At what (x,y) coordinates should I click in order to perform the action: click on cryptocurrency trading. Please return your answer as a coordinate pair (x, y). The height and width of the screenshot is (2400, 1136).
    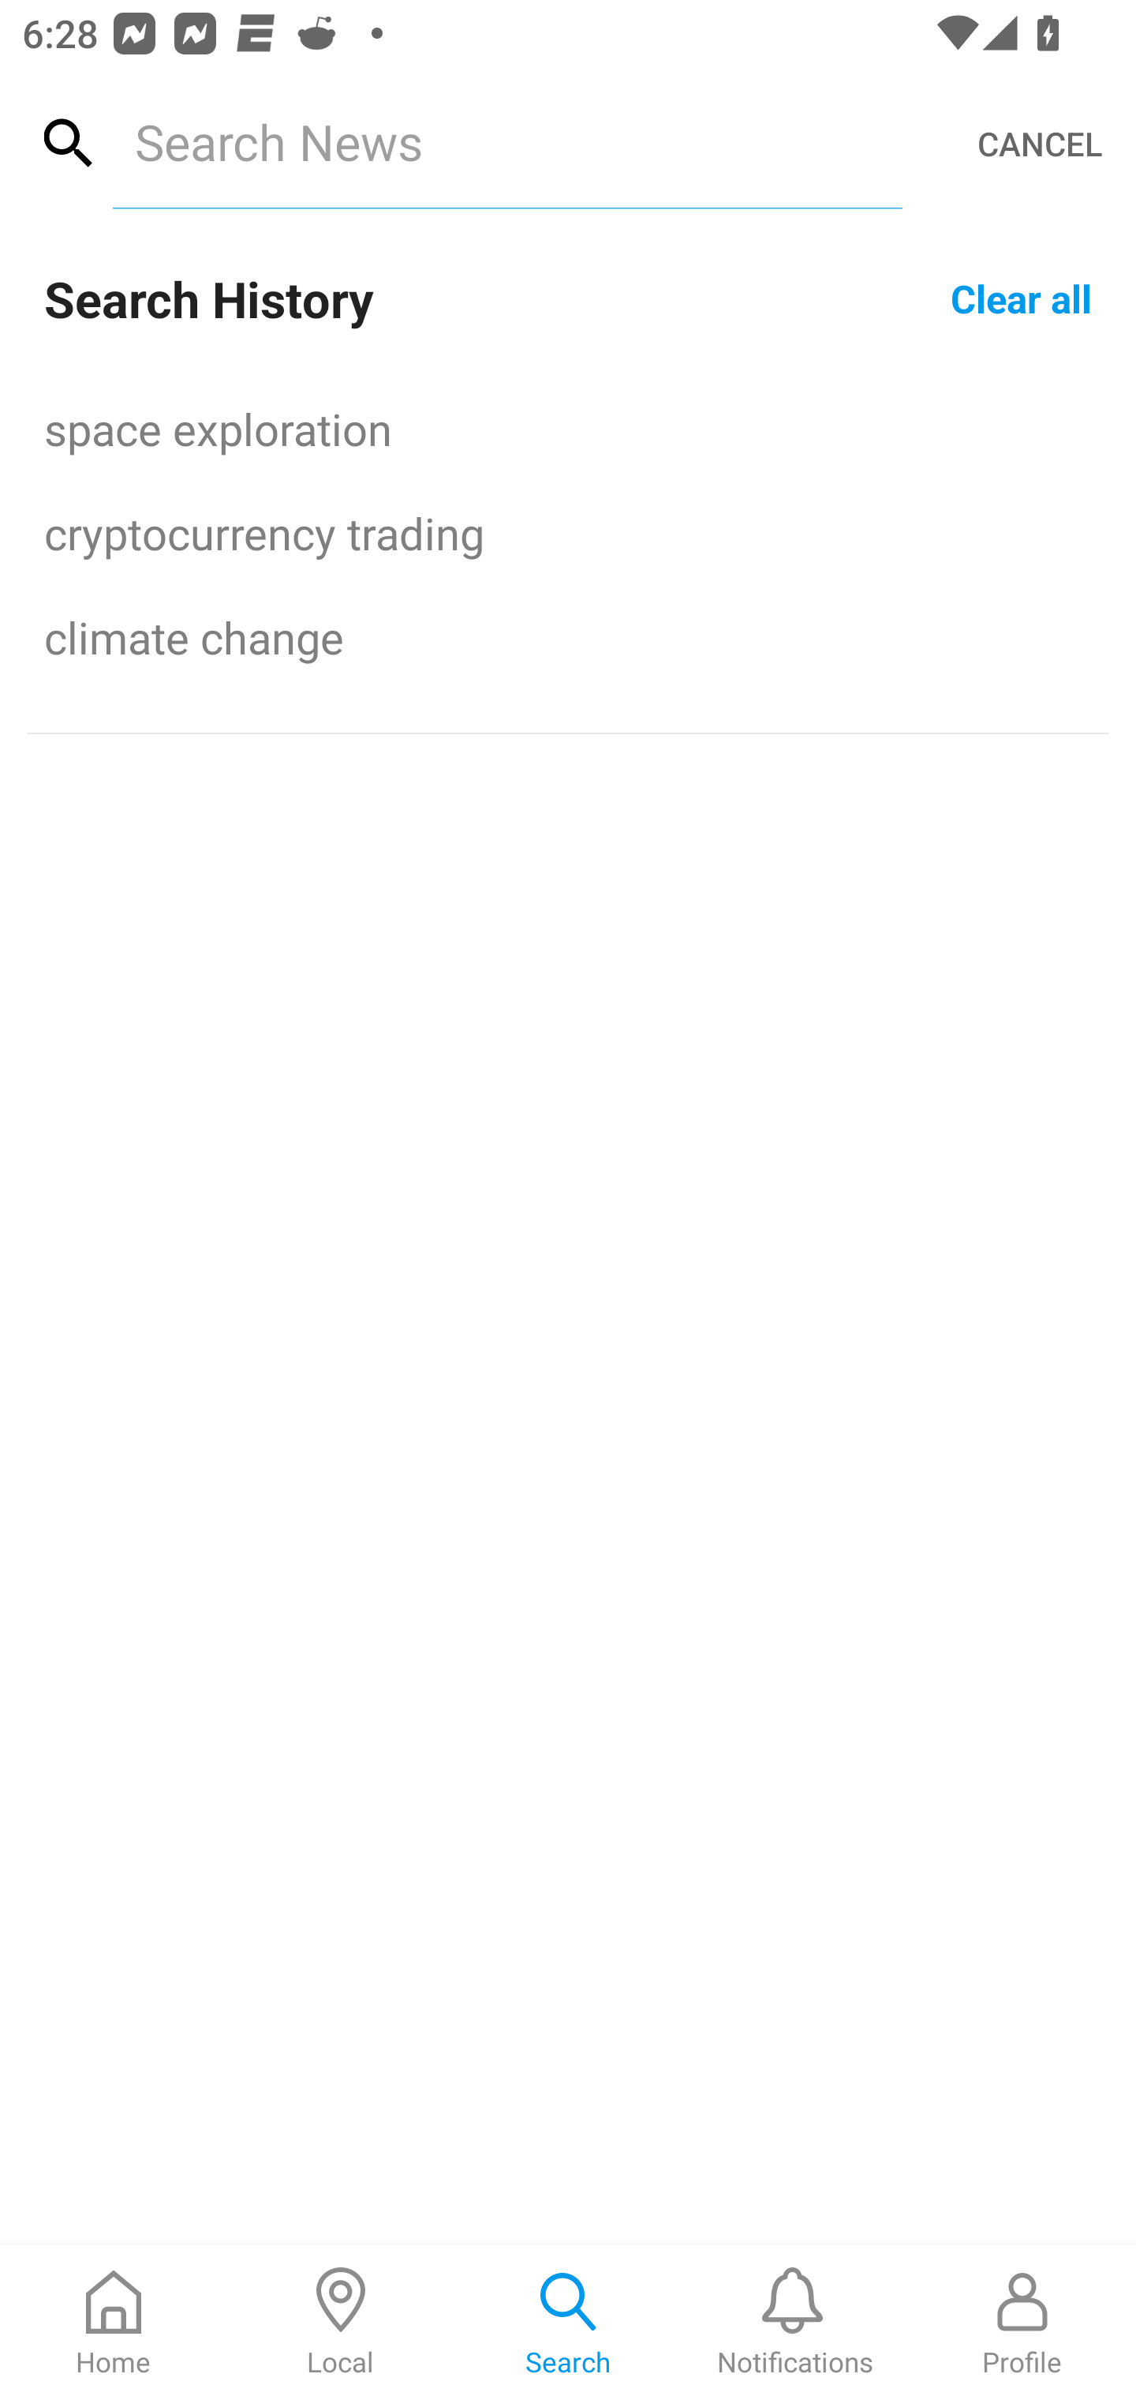
    Looking at the image, I should click on (568, 532).